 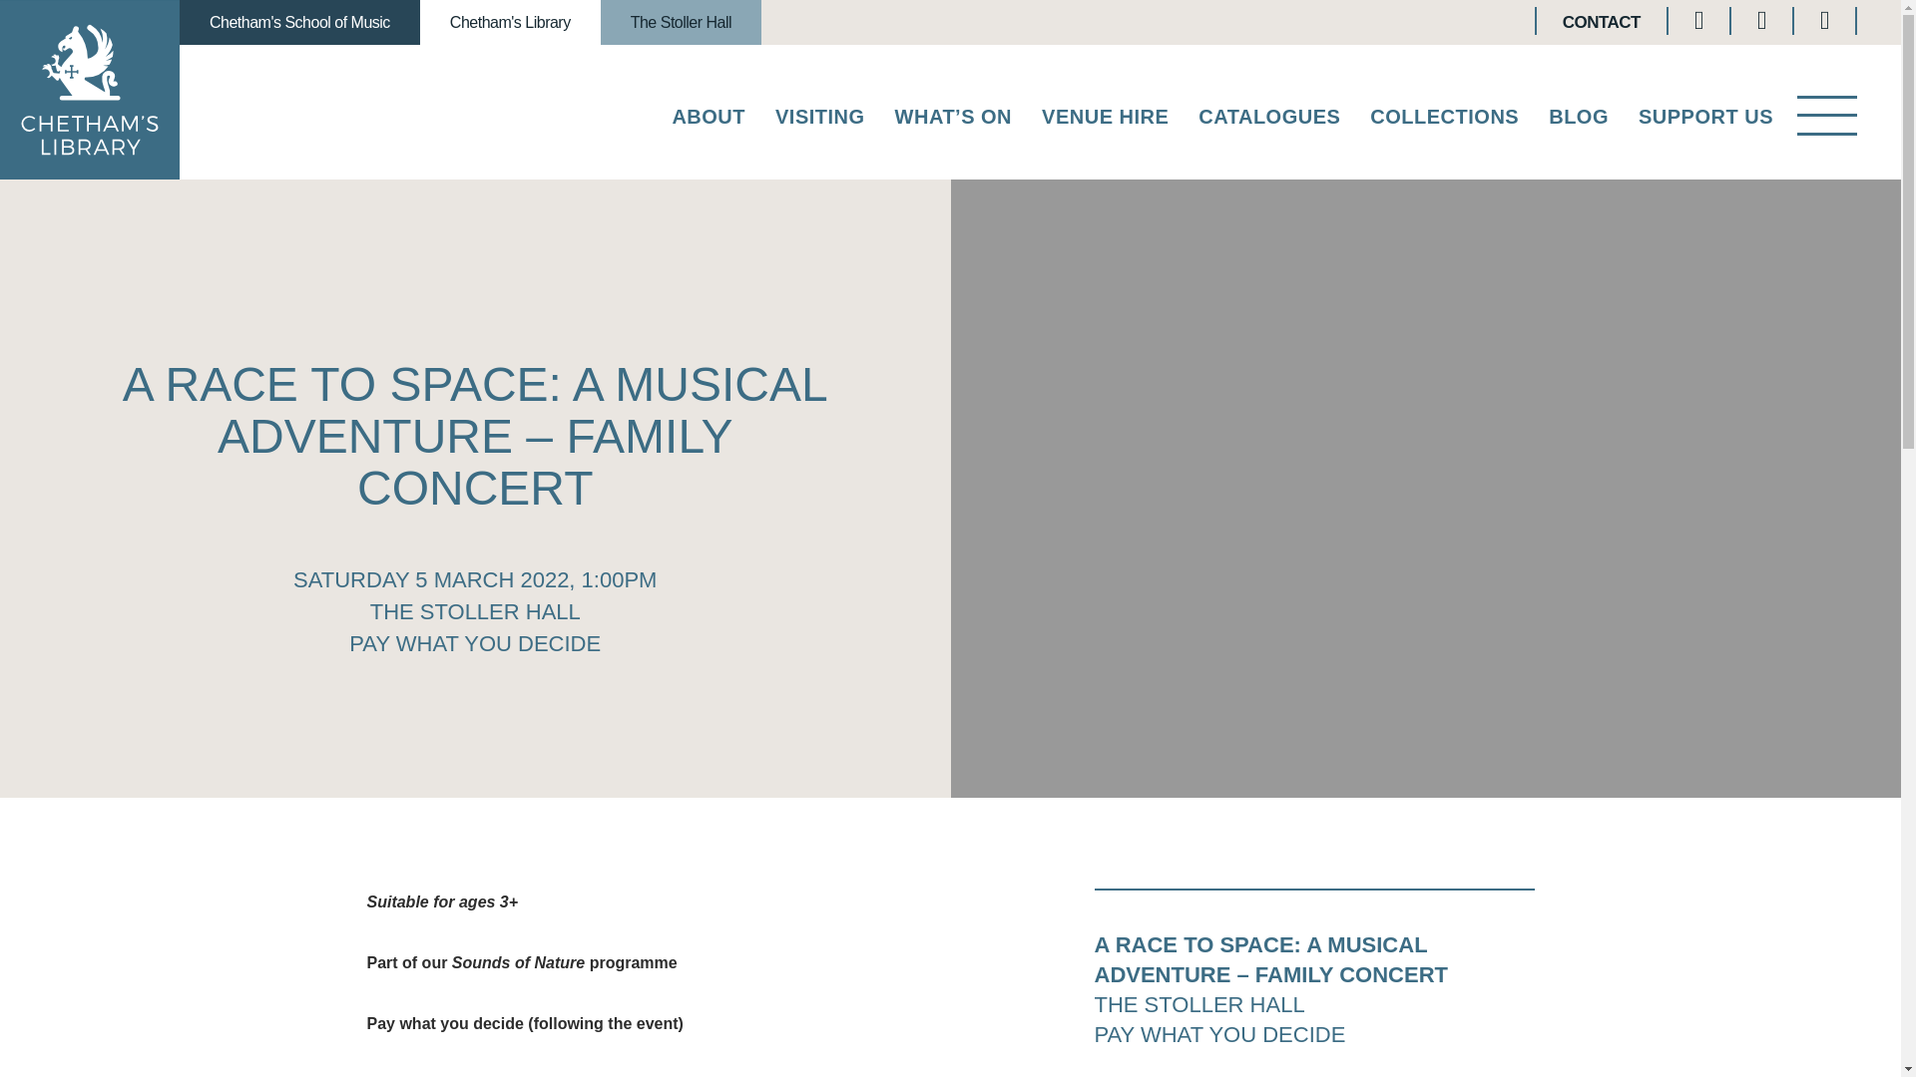 I want to click on CHETHAM'S LIBRARY, so click(x=90, y=90).